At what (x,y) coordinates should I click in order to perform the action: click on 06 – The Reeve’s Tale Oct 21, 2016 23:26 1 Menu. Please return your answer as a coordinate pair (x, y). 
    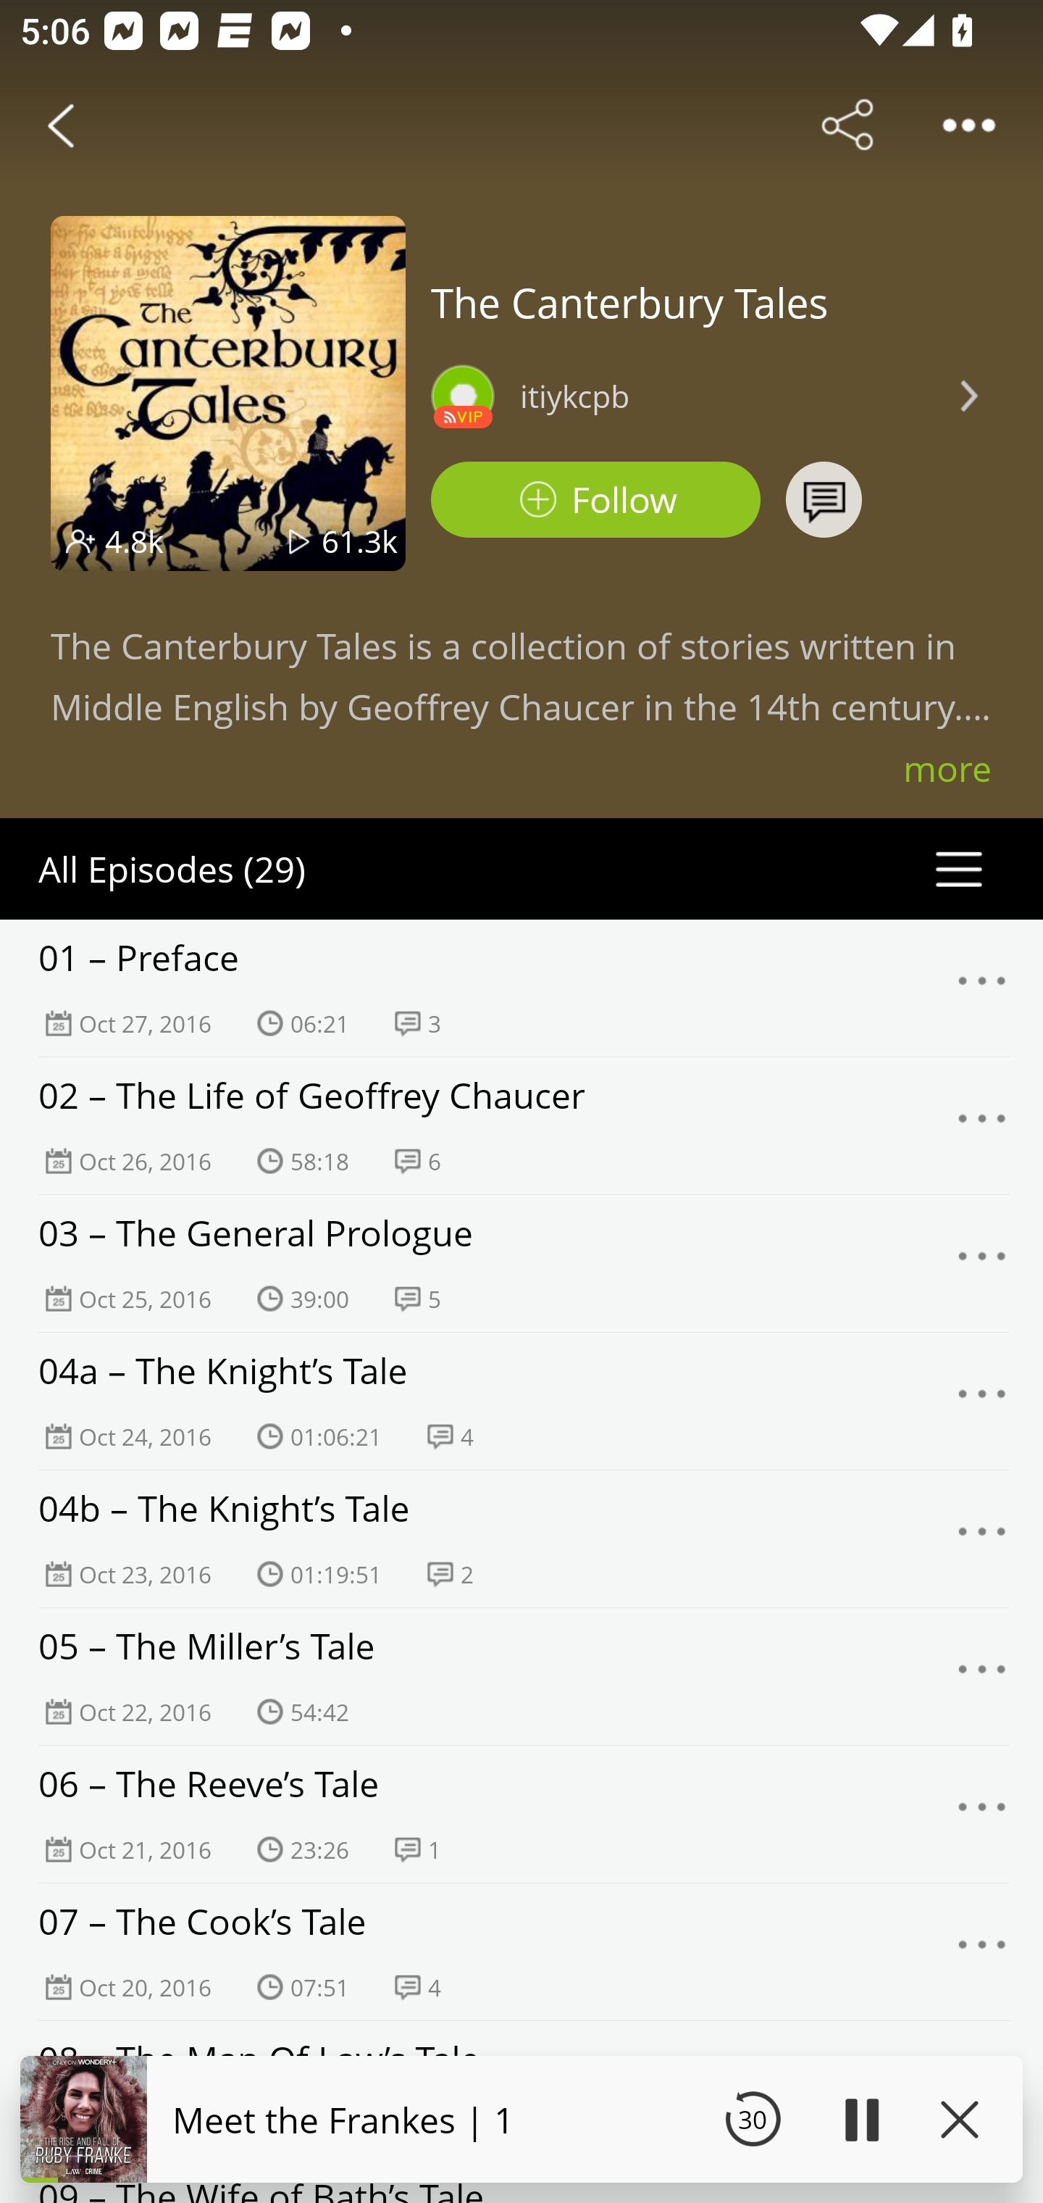
    Looking at the image, I should click on (521, 1814).